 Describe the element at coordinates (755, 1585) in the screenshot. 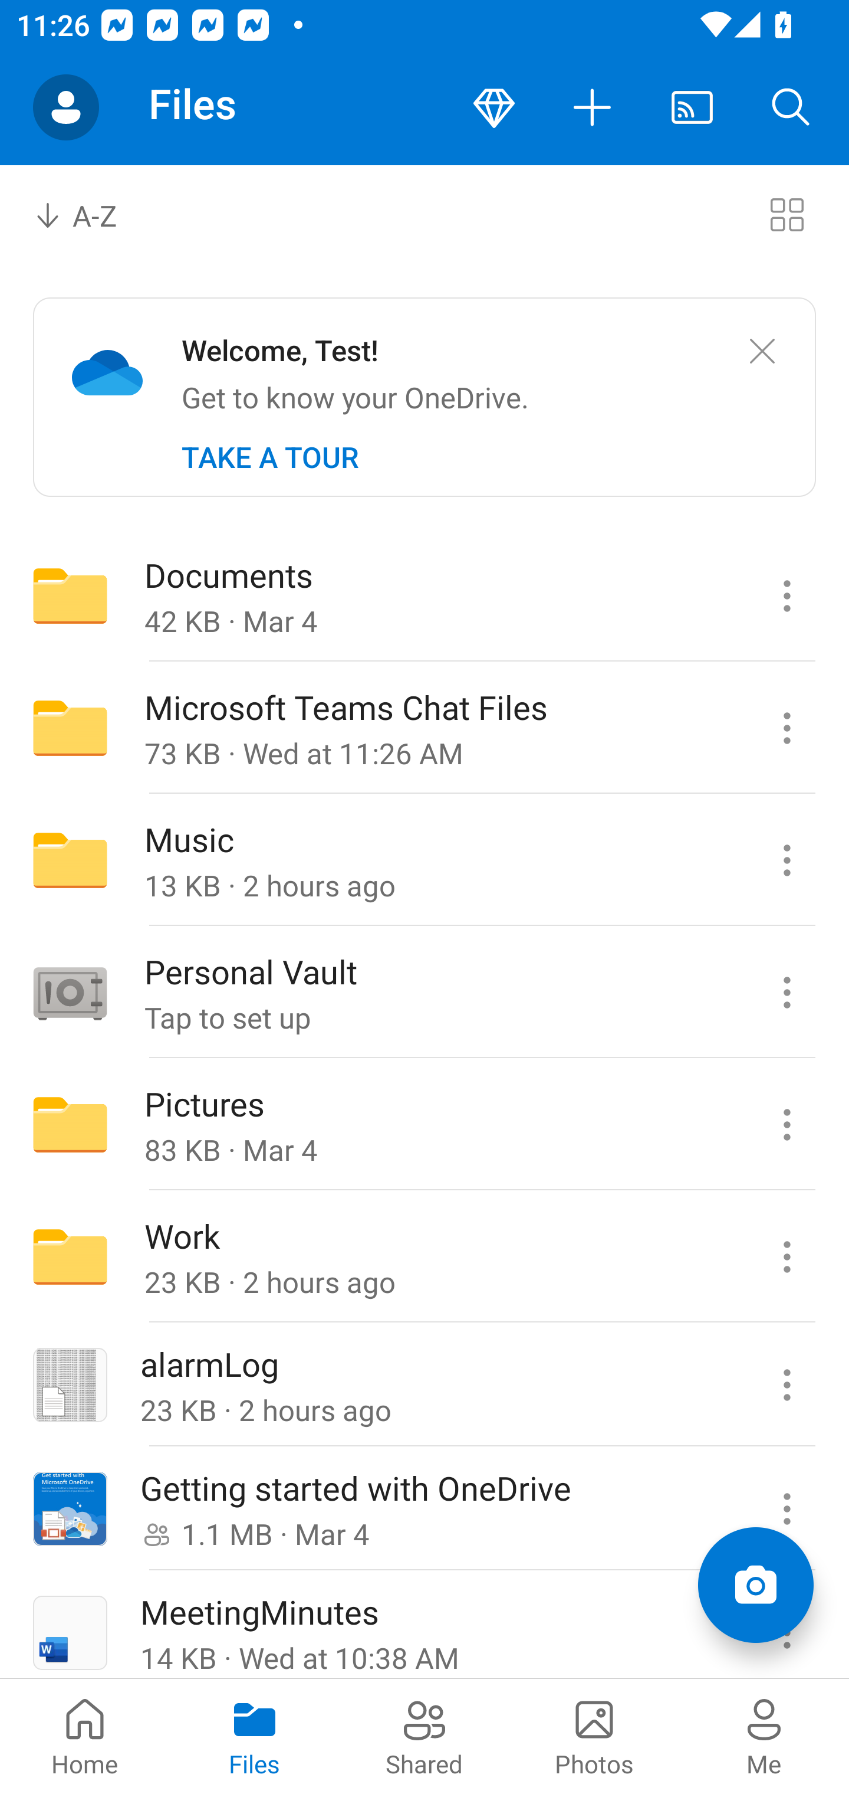

I see `Add items Scan` at that location.